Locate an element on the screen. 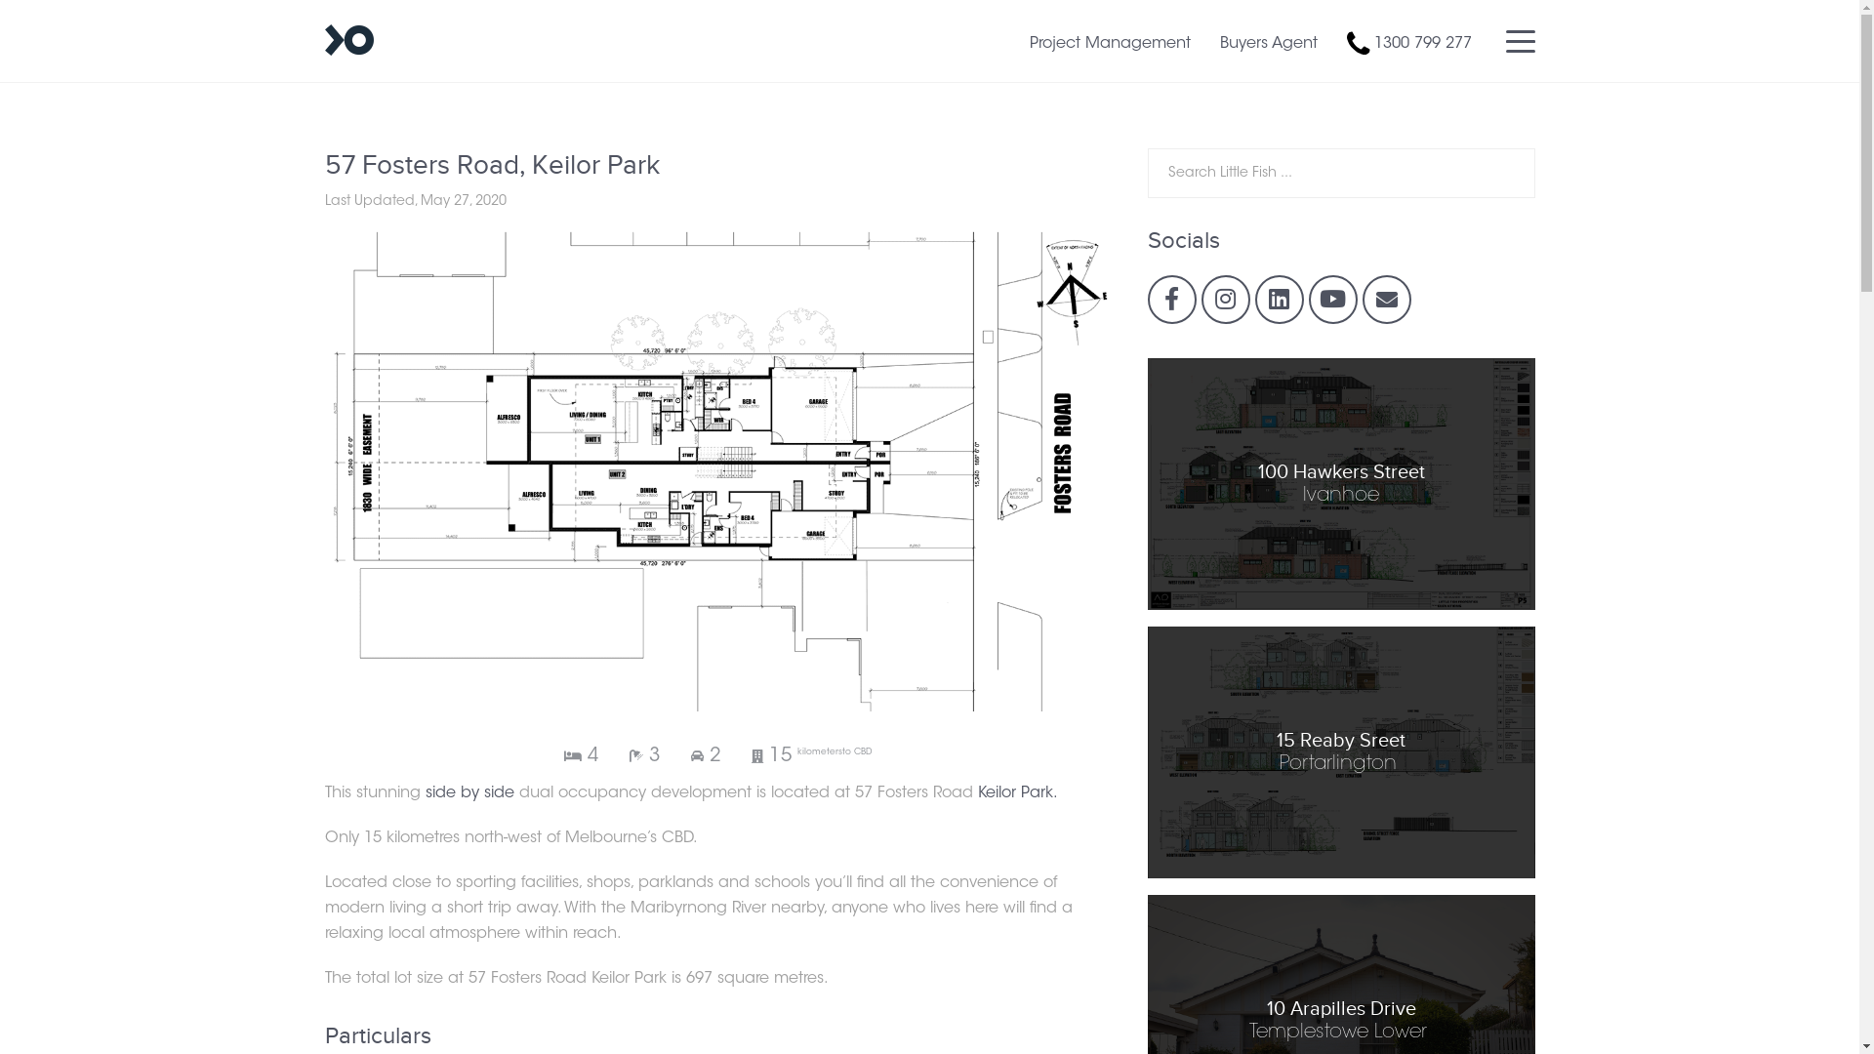 The image size is (1874, 1054). Keilor Park. is located at coordinates (1018, 793).